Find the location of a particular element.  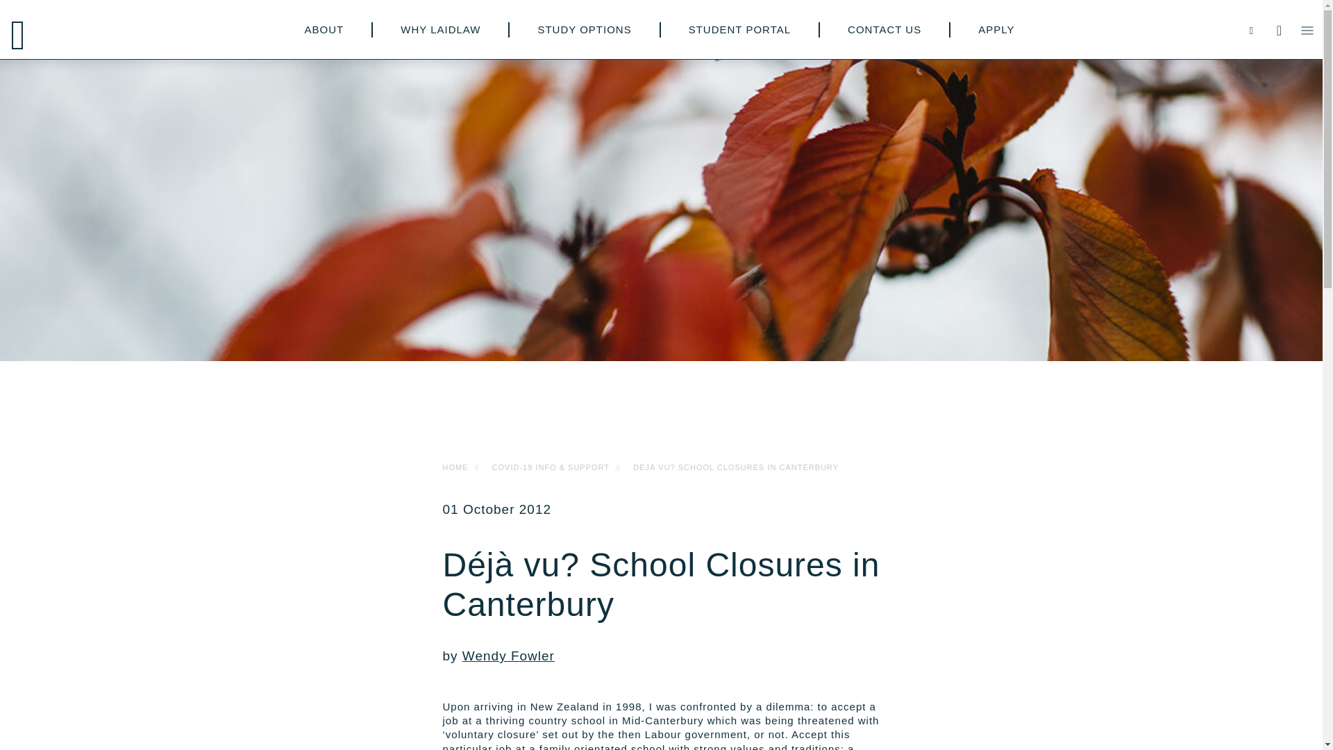

CONTACT US is located at coordinates (885, 29).